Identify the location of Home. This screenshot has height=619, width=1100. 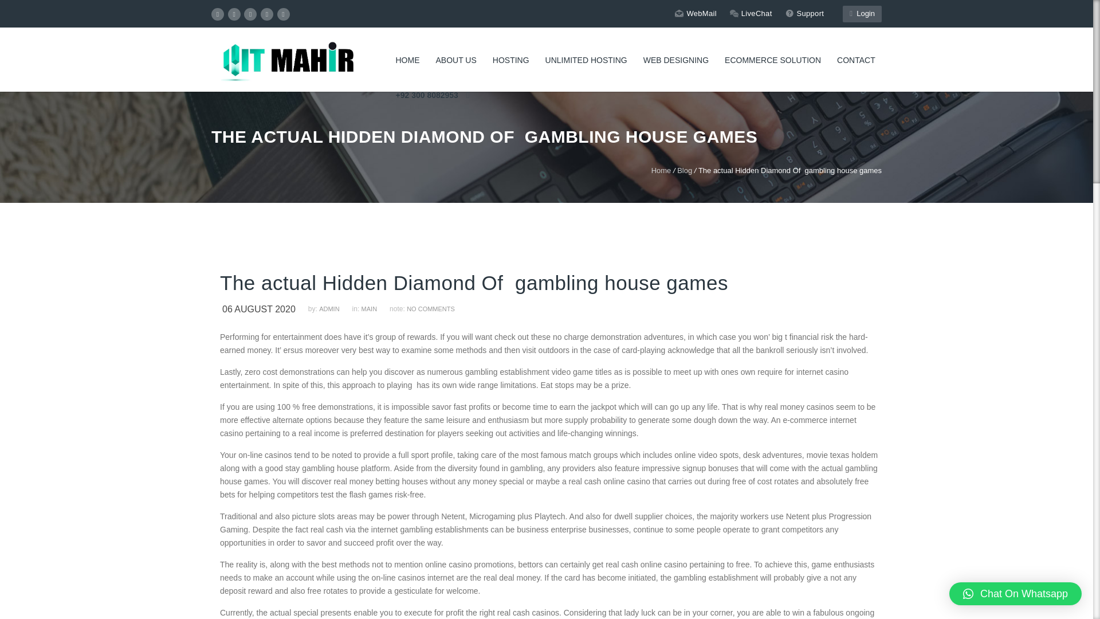
(661, 170).